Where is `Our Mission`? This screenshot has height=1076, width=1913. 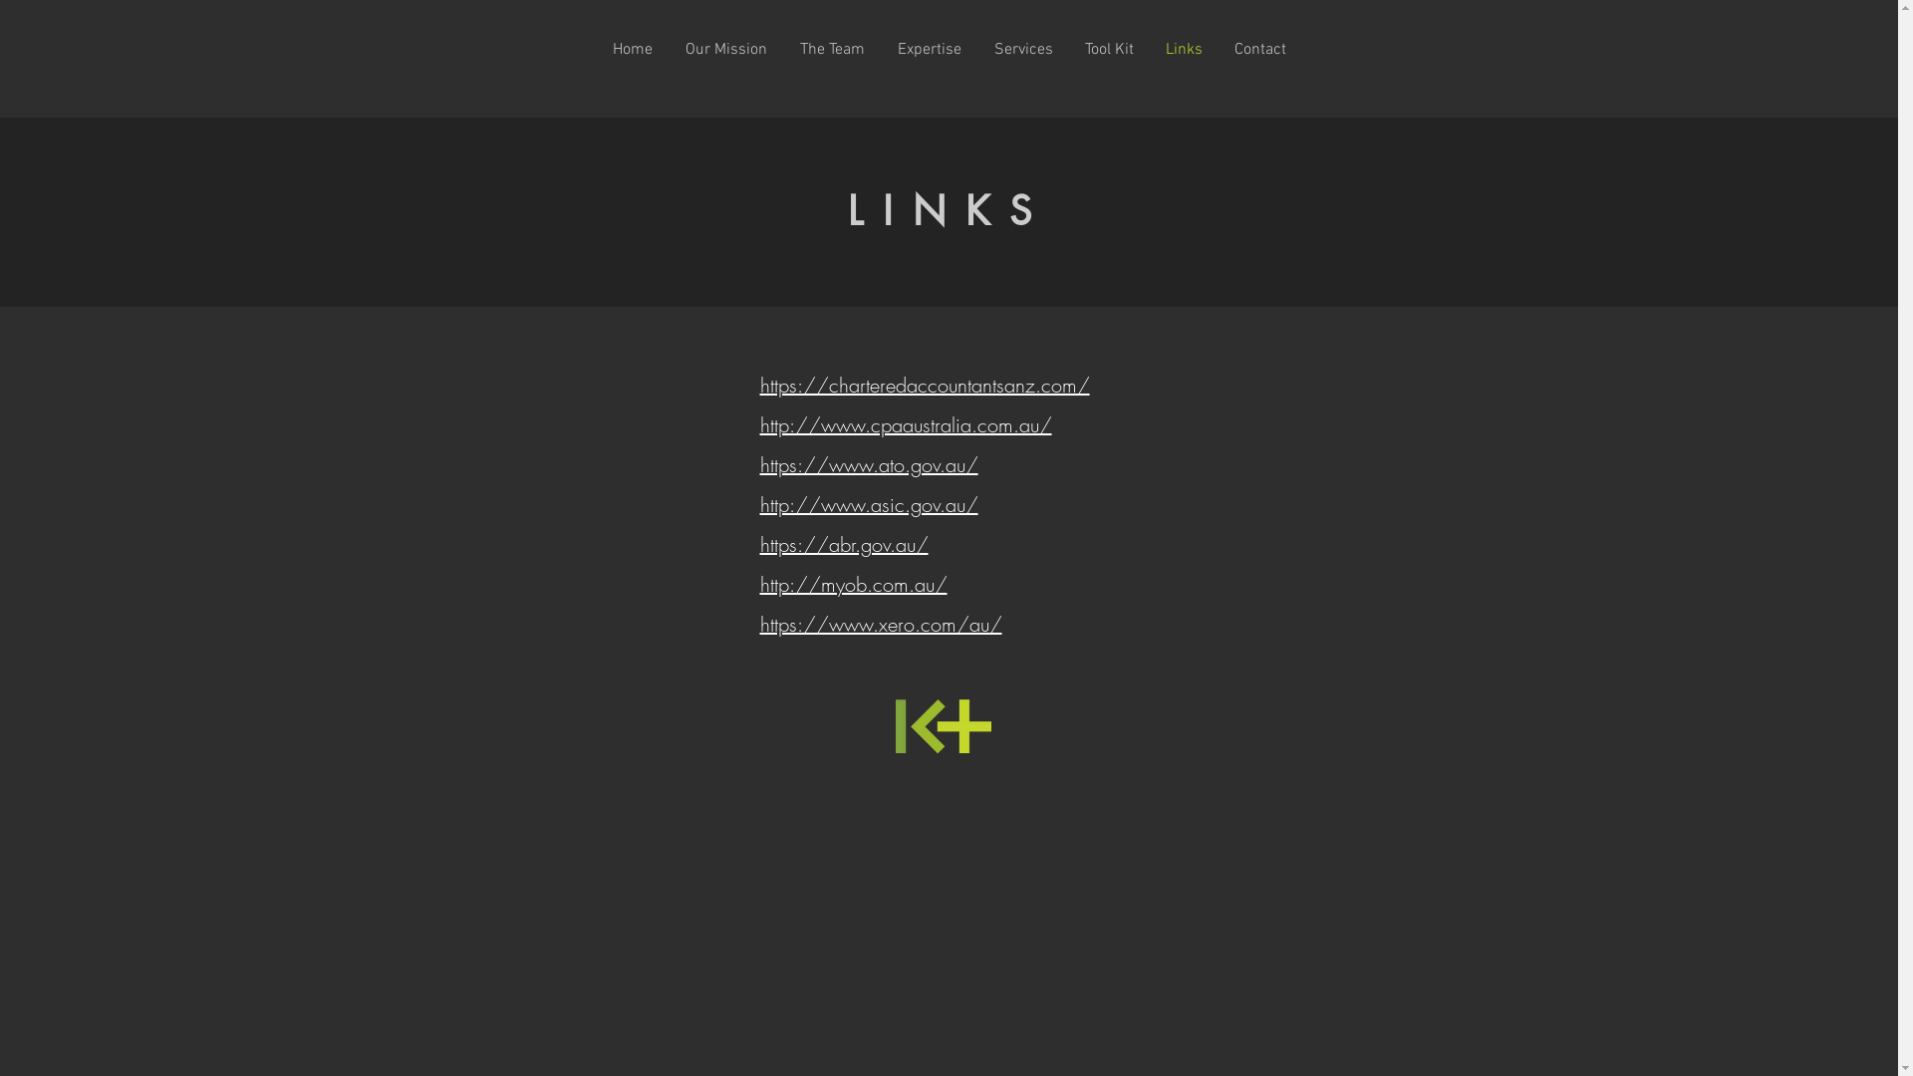 Our Mission is located at coordinates (727, 50).